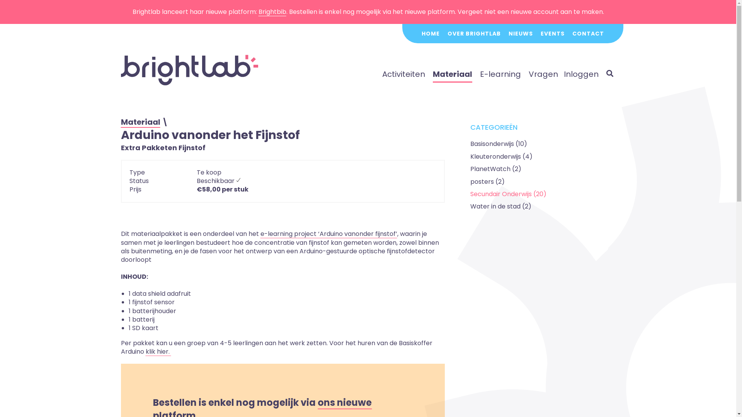 This screenshot has width=742, height=417. What do you see at coordinates (500, 74) in the screenshot?
I see `E-learning` at bounding box center [500, 74].